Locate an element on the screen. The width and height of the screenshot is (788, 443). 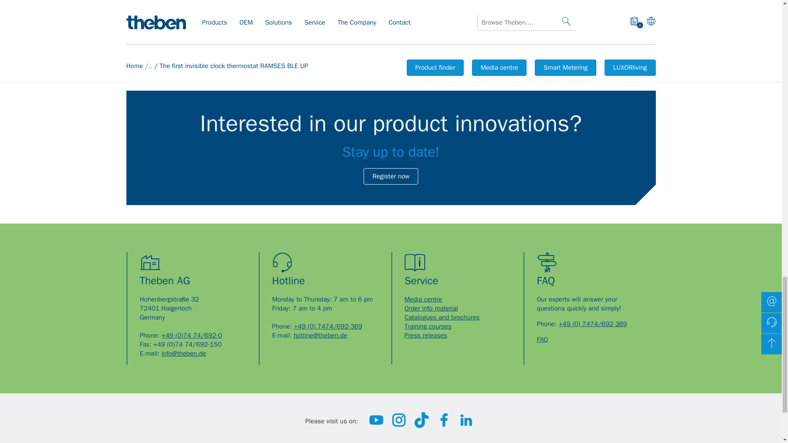
Media centre is located at coordinates (424, 299).